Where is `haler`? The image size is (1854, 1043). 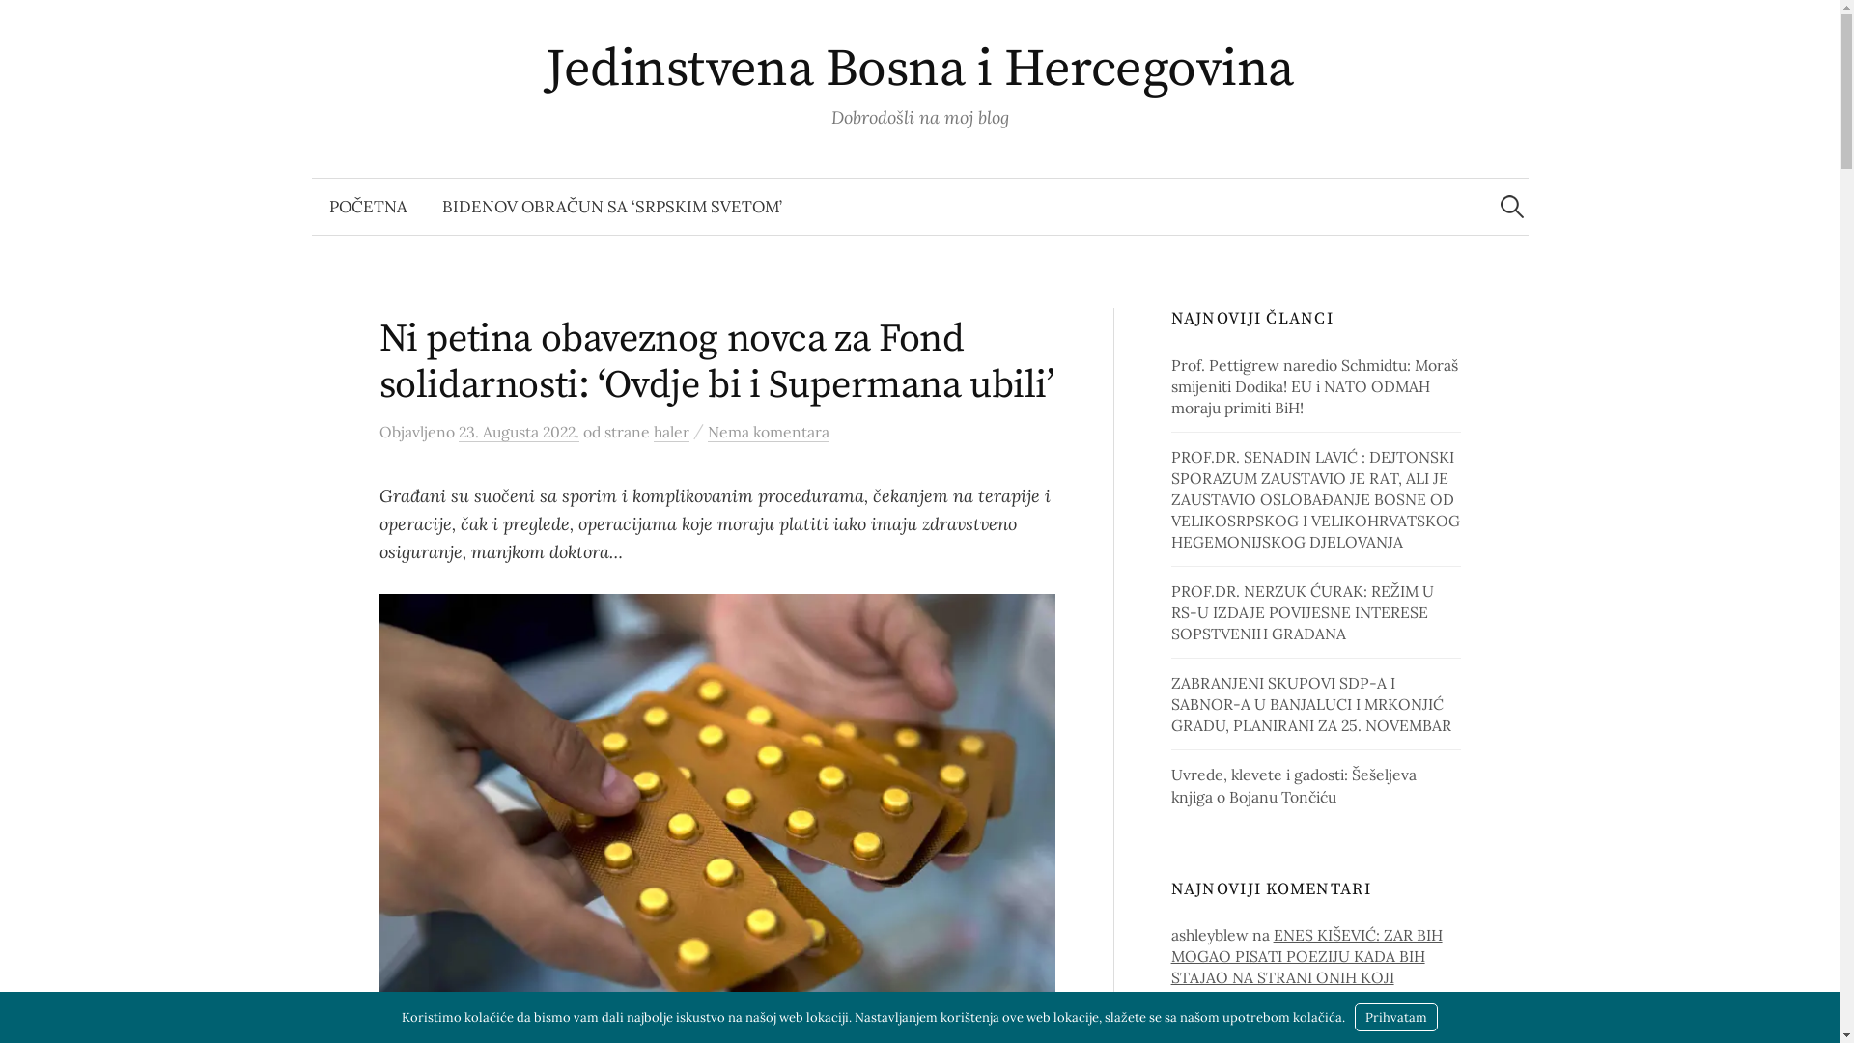 haler is located at coordinates (670, 433).